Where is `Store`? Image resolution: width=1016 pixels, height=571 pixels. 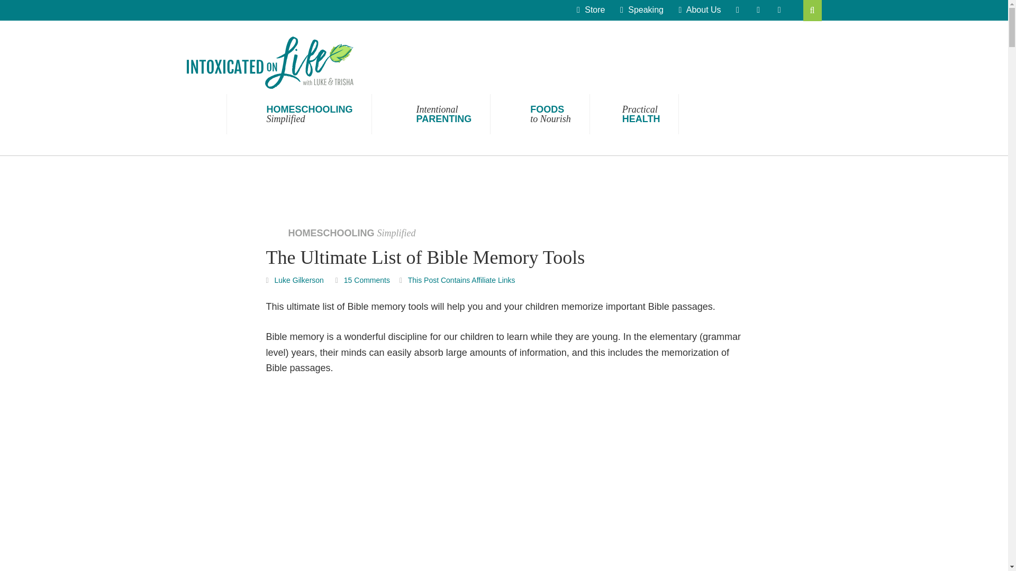
Store is located at coordinates (591, 10).